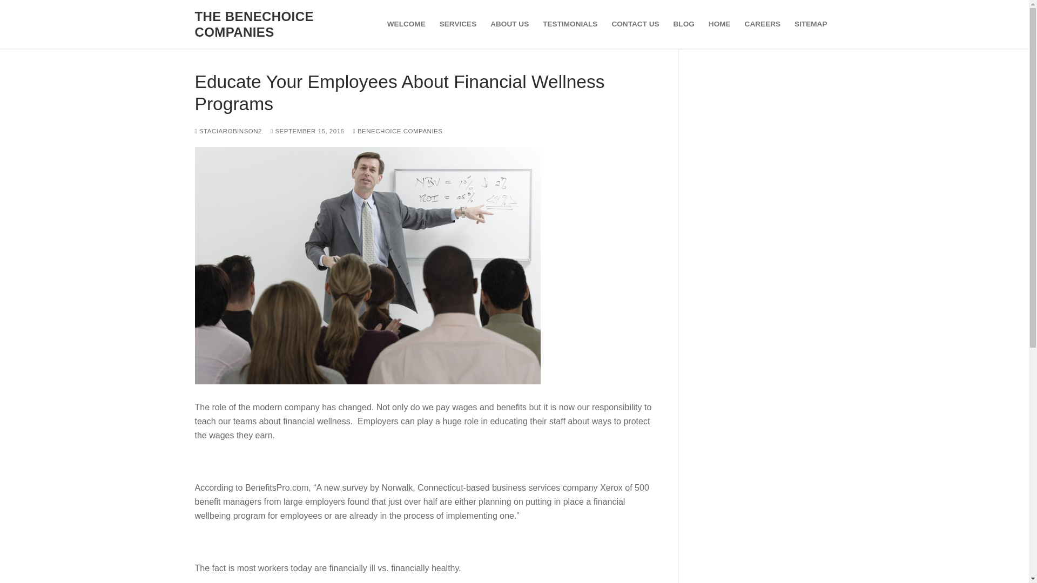 The image size is (1037, 583). Describe the element at coordinates (570, 24) in the screenshot. I see `About Us` at that location.